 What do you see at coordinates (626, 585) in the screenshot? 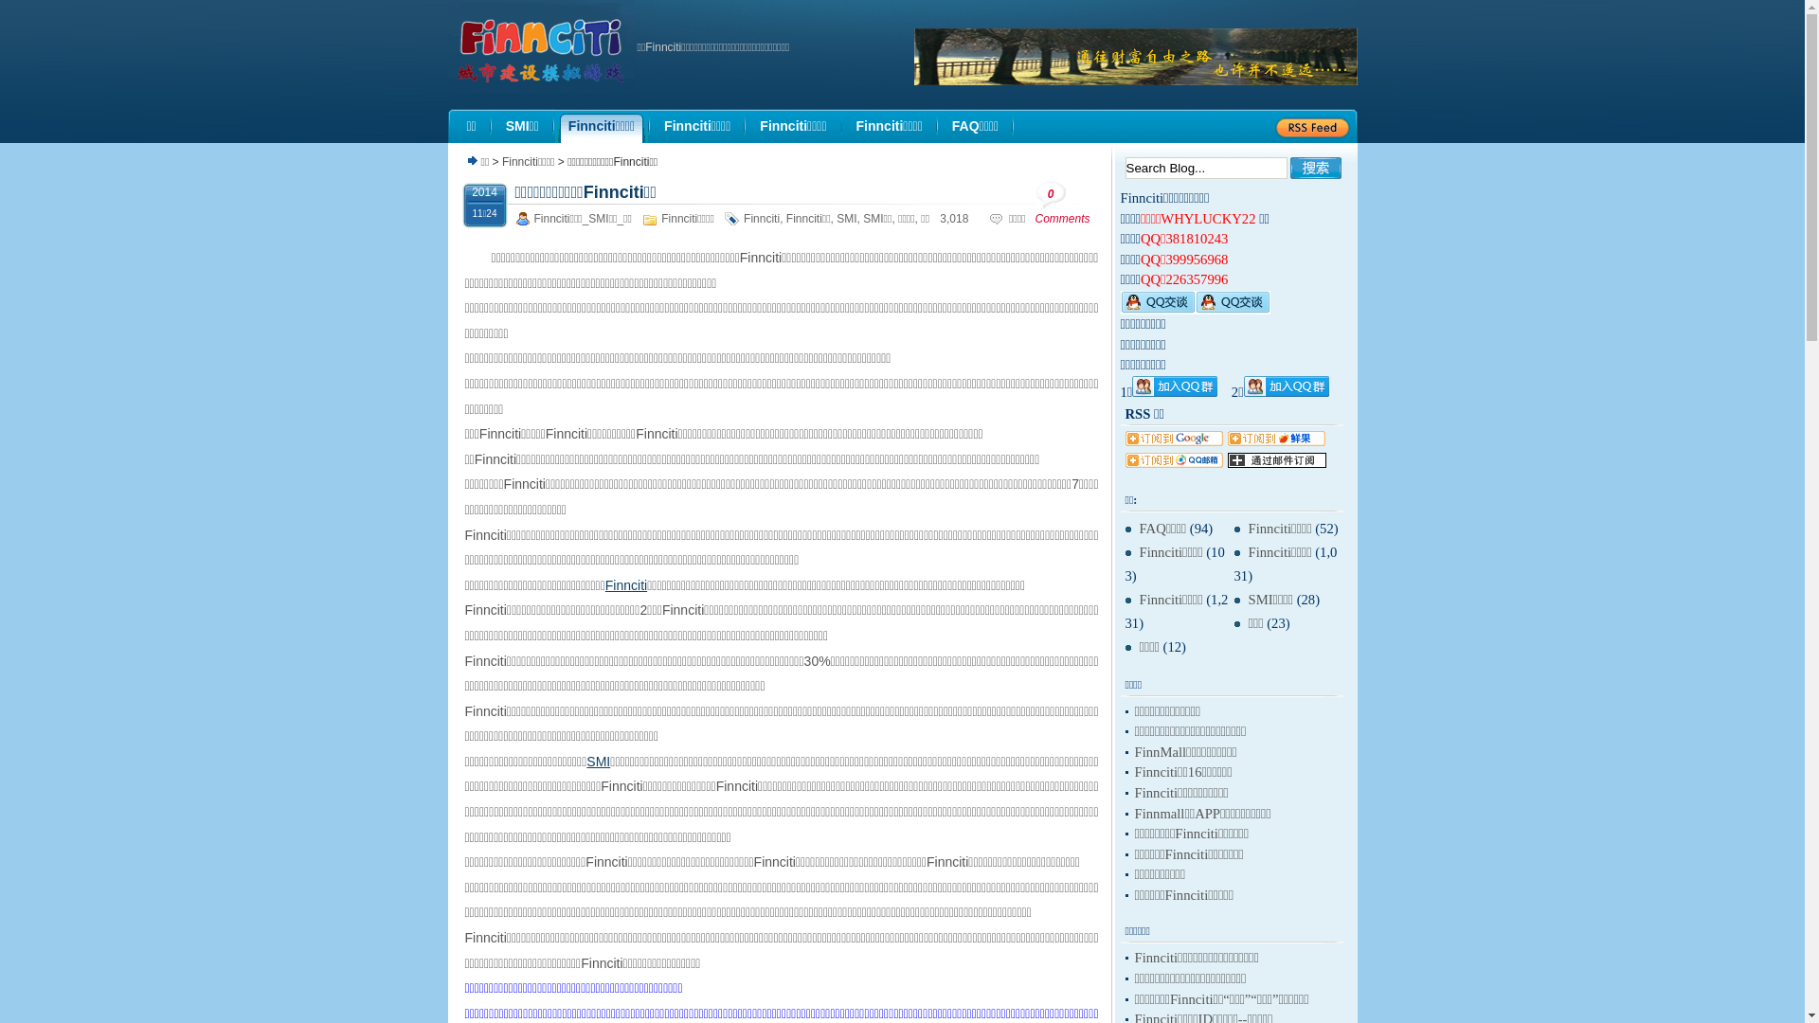
I see `Finnciti` at bounding box center [626, 585].